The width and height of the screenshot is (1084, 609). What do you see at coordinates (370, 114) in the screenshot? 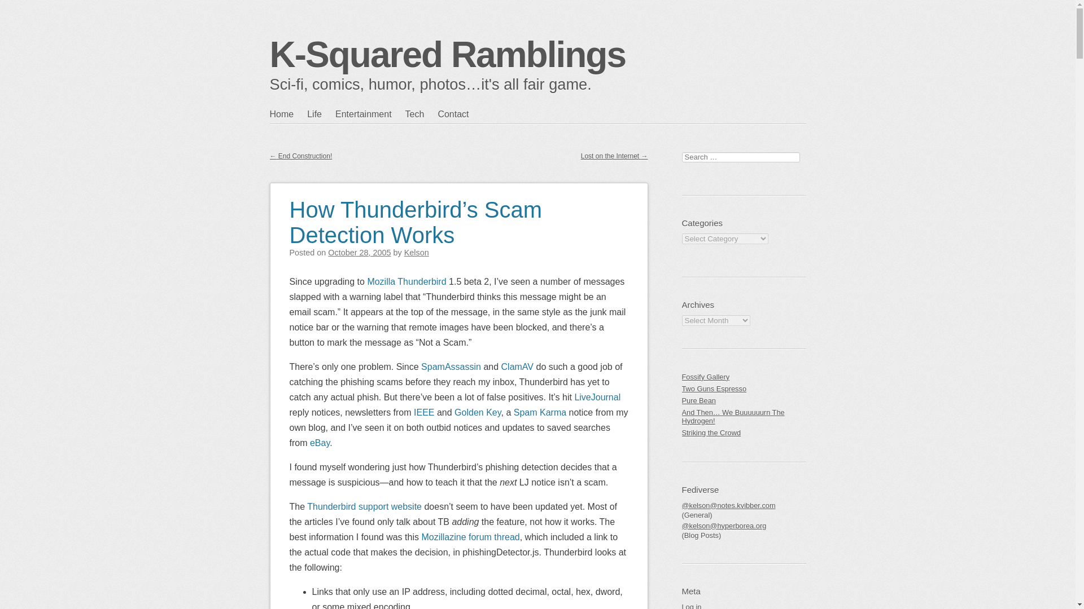
I see `Entertainment` at bounding box center [370, 114].